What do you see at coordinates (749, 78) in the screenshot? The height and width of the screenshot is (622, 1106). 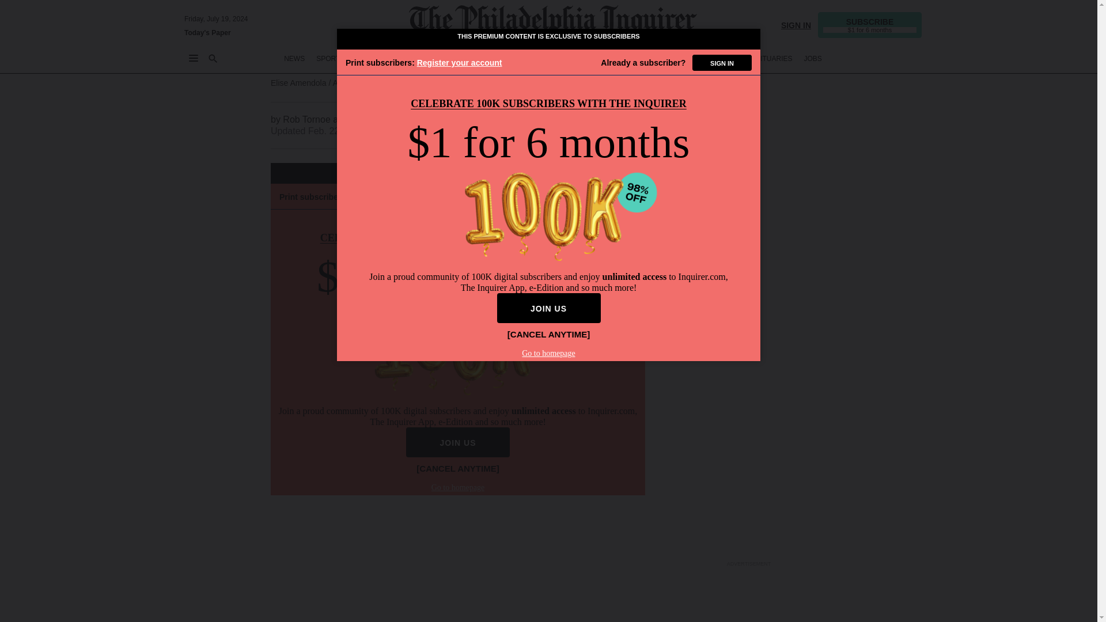 I see `3rd party ad content` at bounding box center [749, 78].